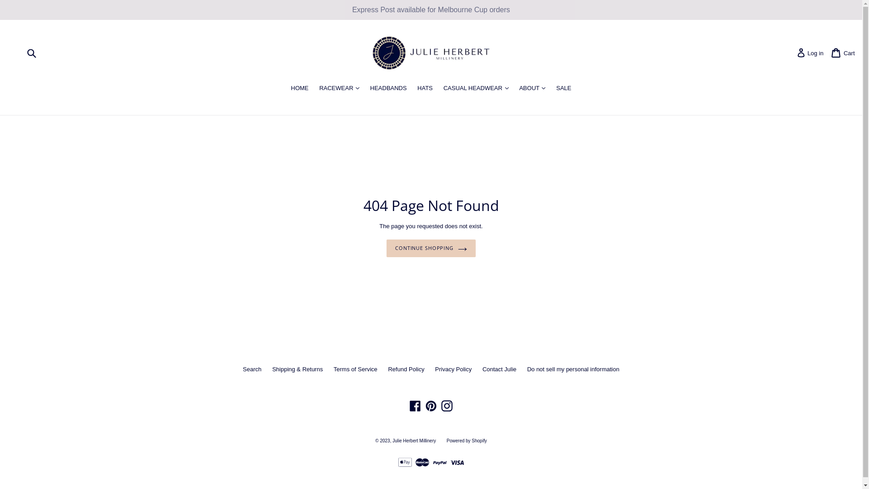 The width and height of the screenshot is (869, 489). What do you see at coordinates (31, 53) in the screenshot?
I see `Submit` at bounding box center [31, 53].